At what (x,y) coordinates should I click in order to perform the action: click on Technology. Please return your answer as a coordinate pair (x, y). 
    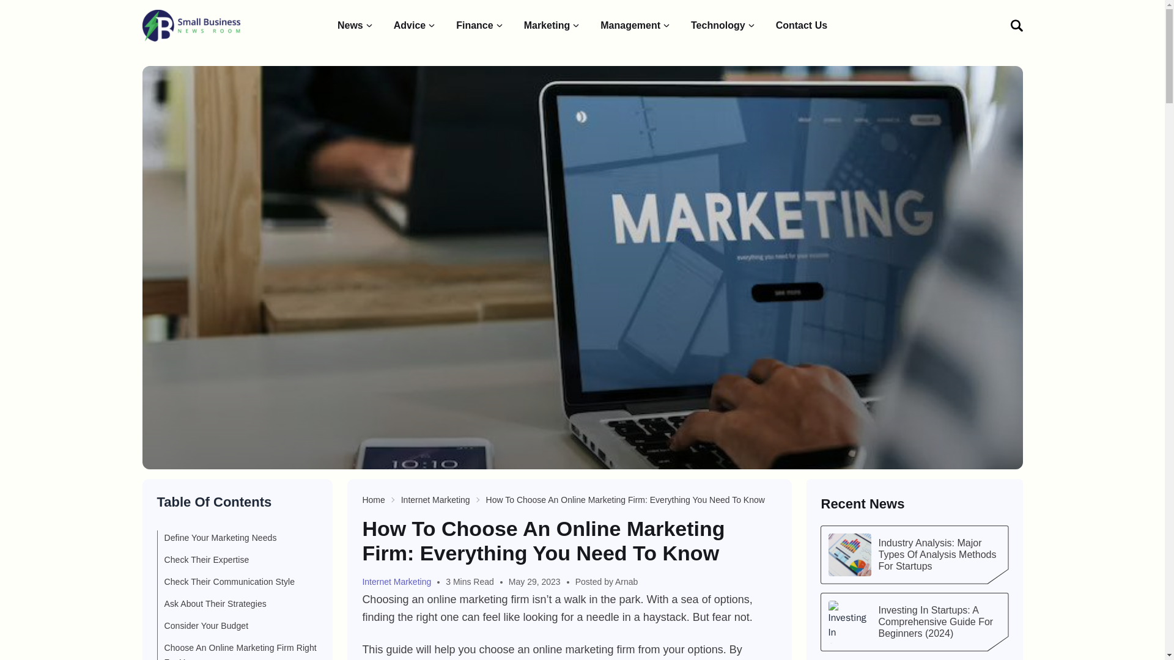
    Looking at the image, I should click on (723, 26).